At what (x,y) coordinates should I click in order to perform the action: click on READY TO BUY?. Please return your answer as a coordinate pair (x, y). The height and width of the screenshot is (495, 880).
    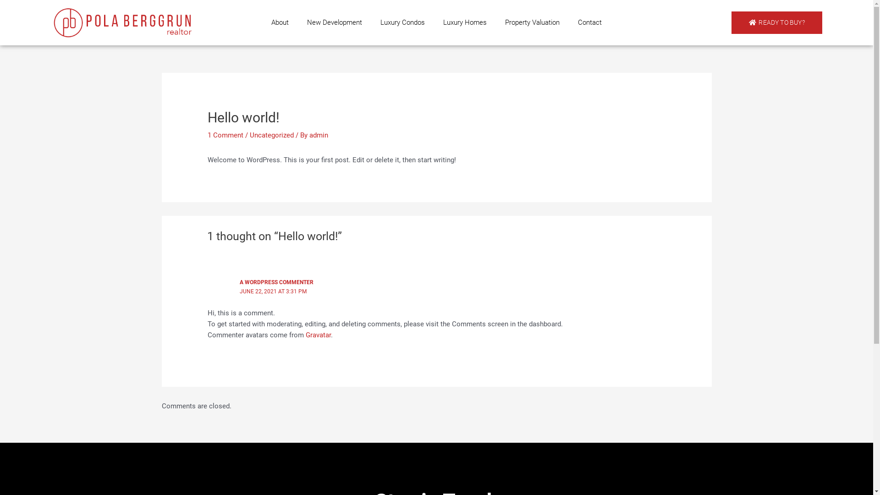
    Looking at the image, I should click on (777, 23).